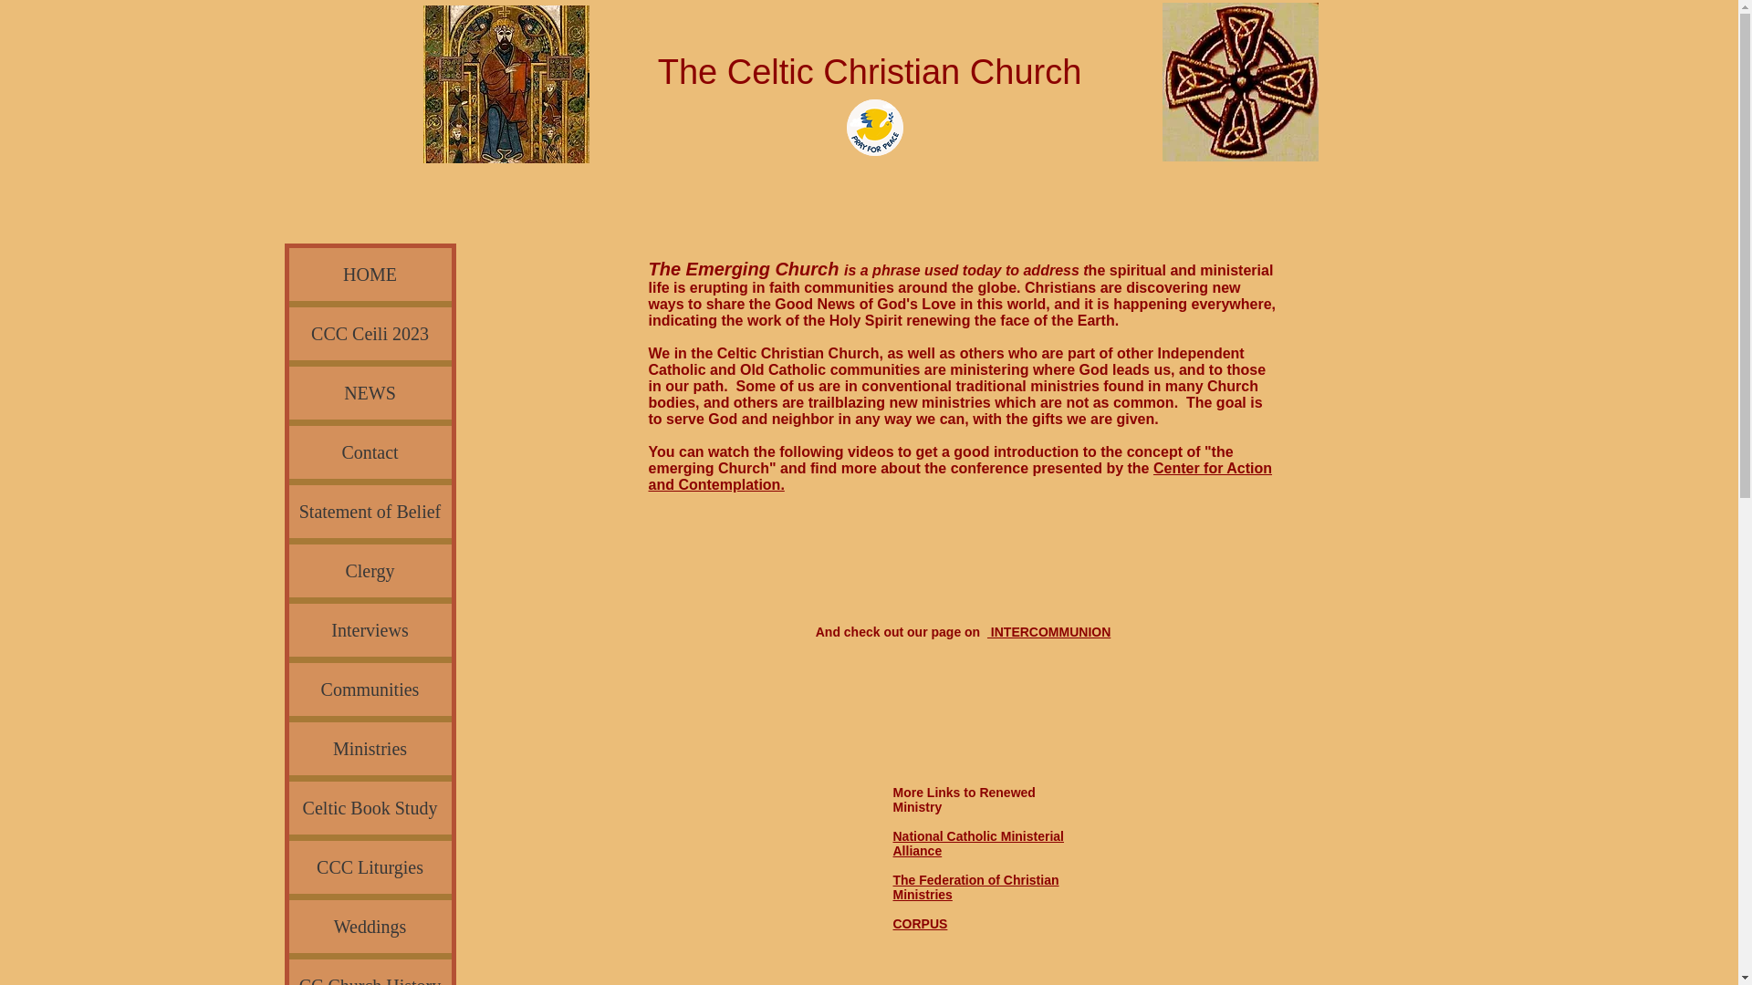  What do you see at coordinates (369, 392) in the screenshot?
I see `NEWS` at bounding box center [369, 392].